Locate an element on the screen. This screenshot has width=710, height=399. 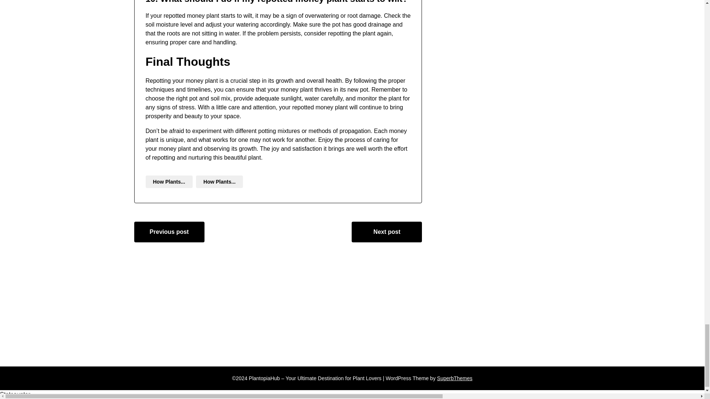
How Plants... is located at coordinates (169, 182).